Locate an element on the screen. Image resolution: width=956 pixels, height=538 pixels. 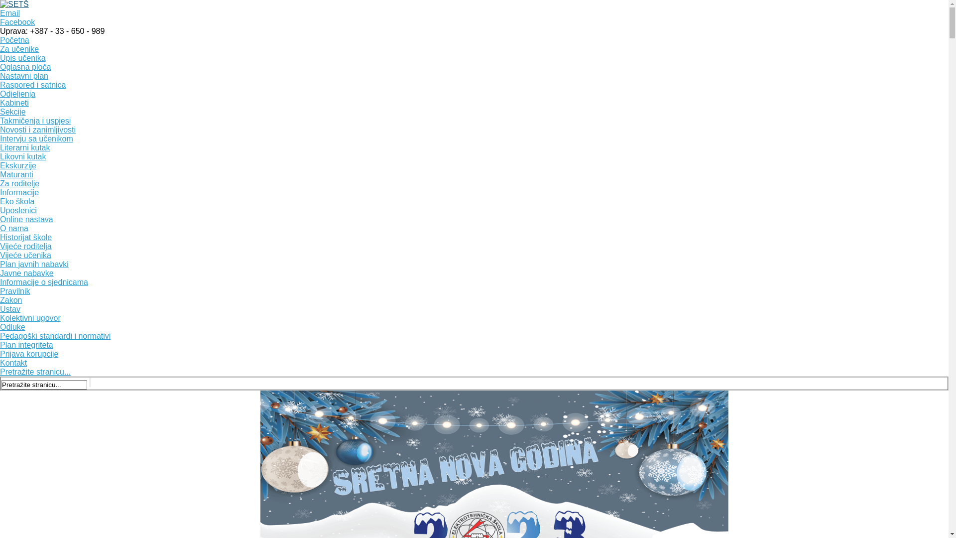
Kontakt is located at coordinates (13, 363).